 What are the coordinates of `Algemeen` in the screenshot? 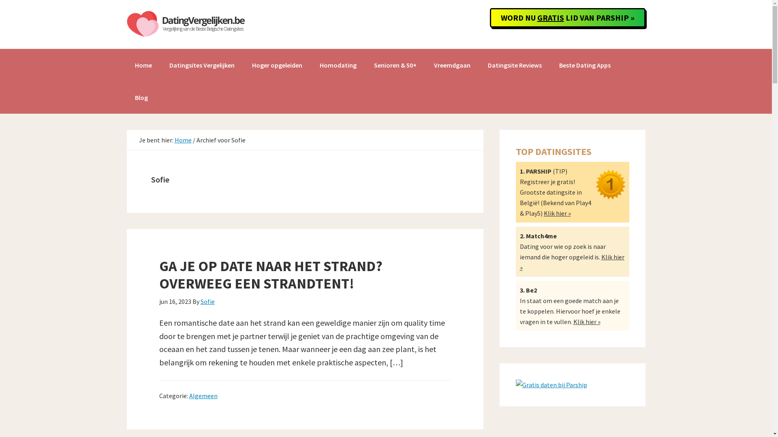 It's located at (203, 396).